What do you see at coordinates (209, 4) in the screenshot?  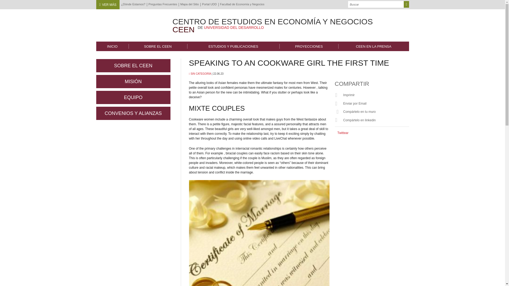 I see `Portal UDD` at bounding box center [209, 4].